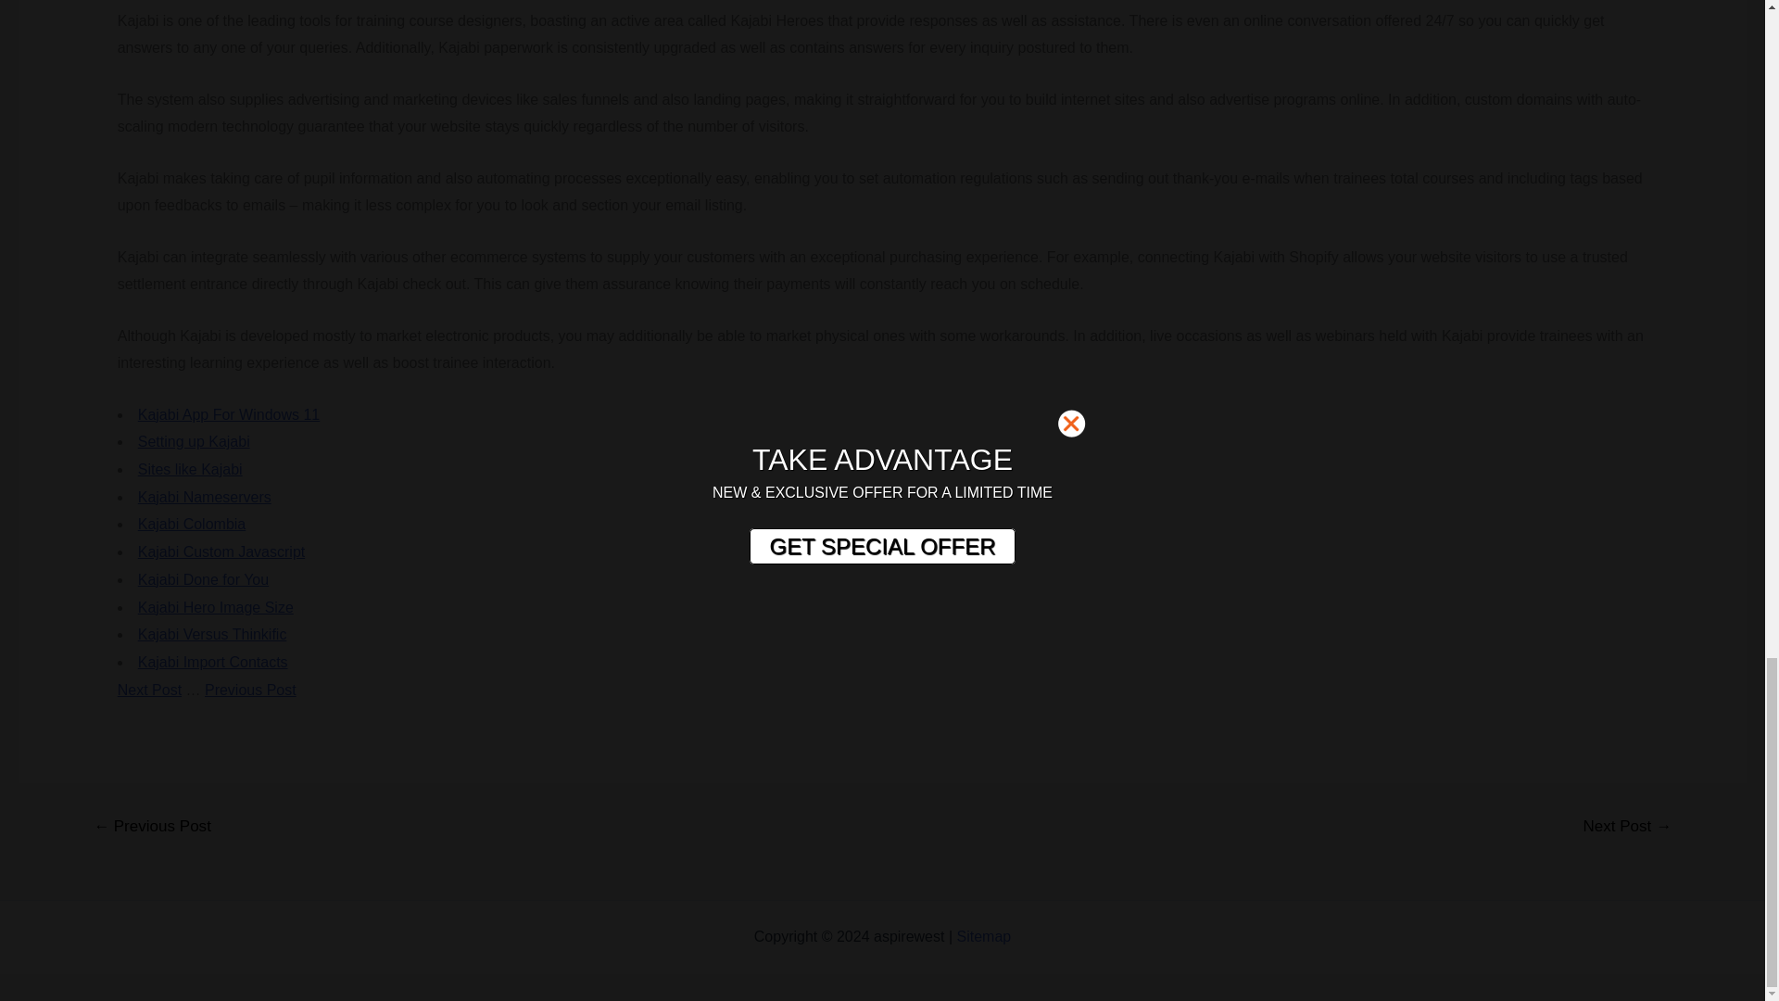 The width and height of the screenshot is (1779, 1001). Describe the element at coordinates (229, 413) in the screenshot. I see `Kajabi App For Windows 11` at that location.